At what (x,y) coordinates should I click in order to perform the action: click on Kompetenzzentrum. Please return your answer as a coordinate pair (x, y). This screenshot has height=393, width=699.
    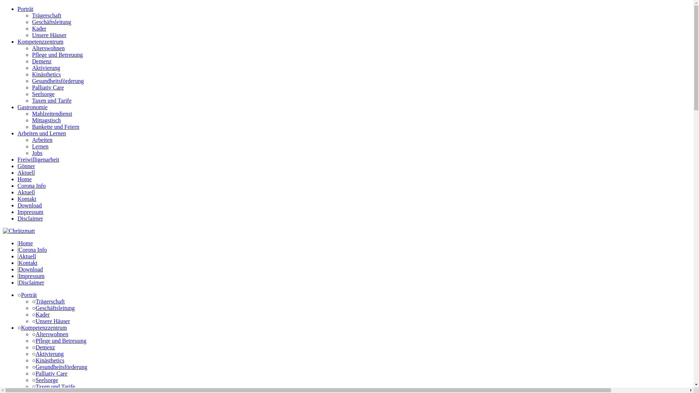
    Looking at the image, I should click on (40, 41).